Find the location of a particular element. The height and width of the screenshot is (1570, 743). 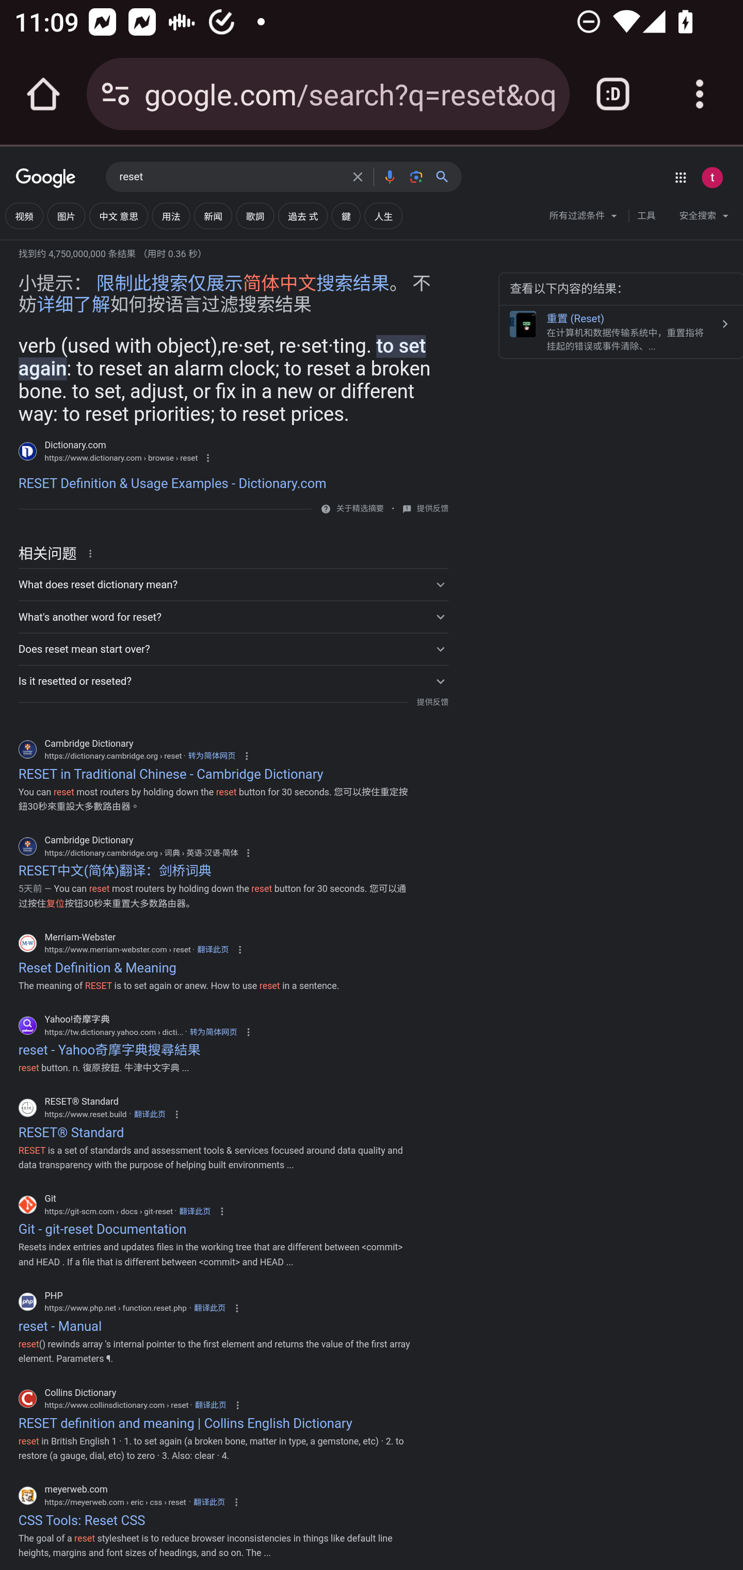

提供反馈 is located at coordinates (432, 701).